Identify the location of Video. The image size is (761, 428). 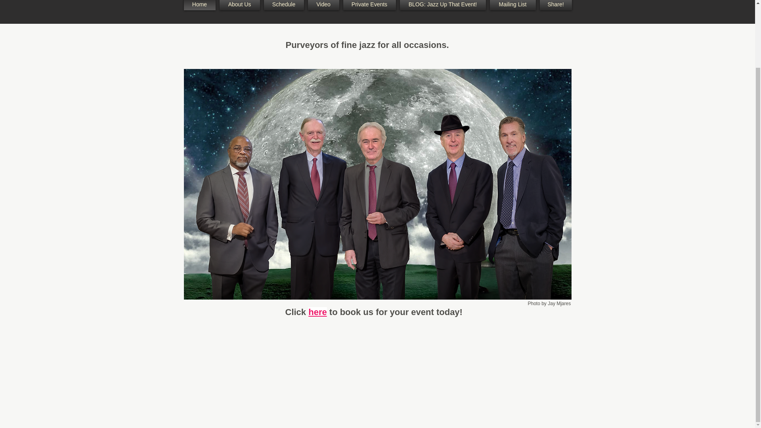
(323, 5).